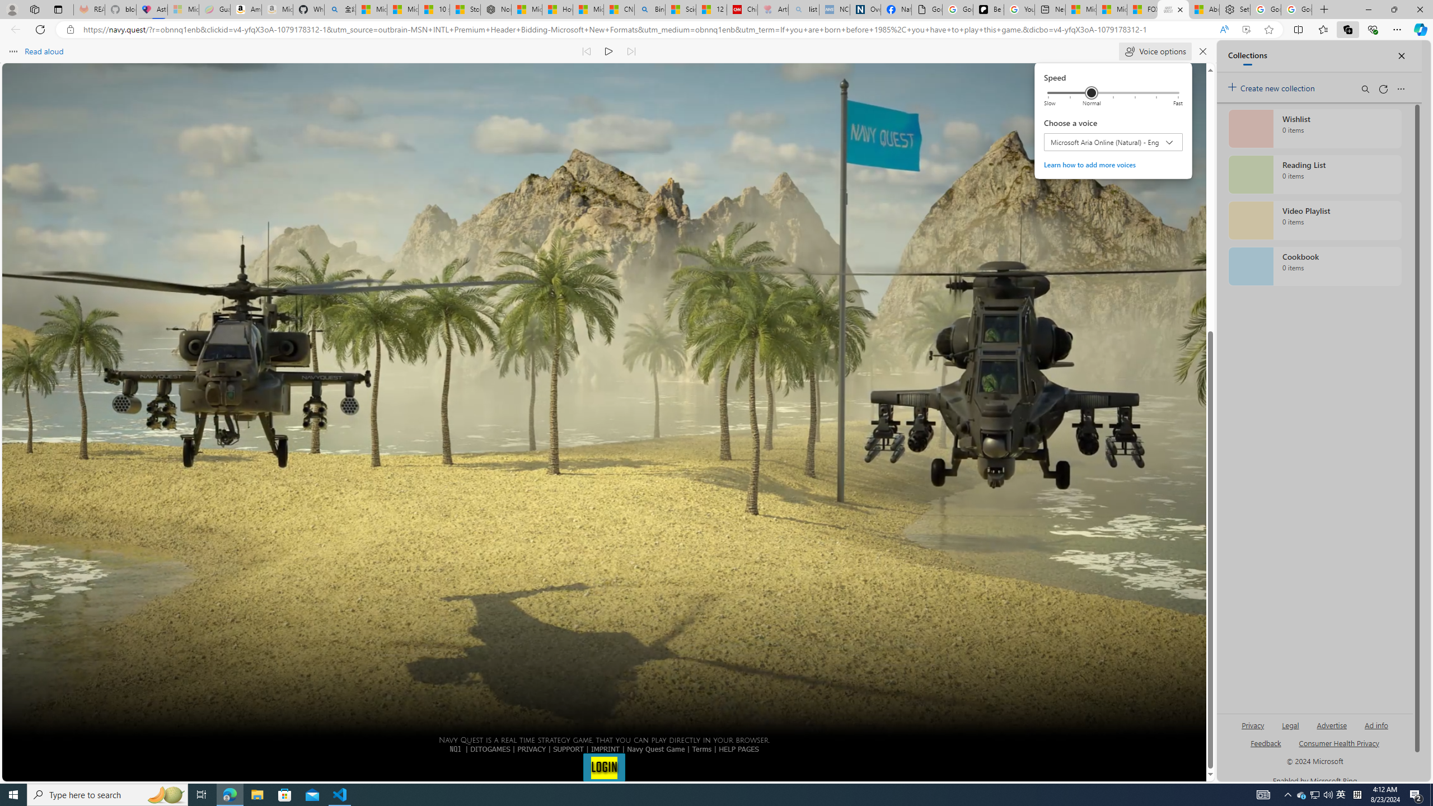  What do you see at coordinates (13, 795) in the screenshot?
I see `Start` at bounding box center [13, 795].